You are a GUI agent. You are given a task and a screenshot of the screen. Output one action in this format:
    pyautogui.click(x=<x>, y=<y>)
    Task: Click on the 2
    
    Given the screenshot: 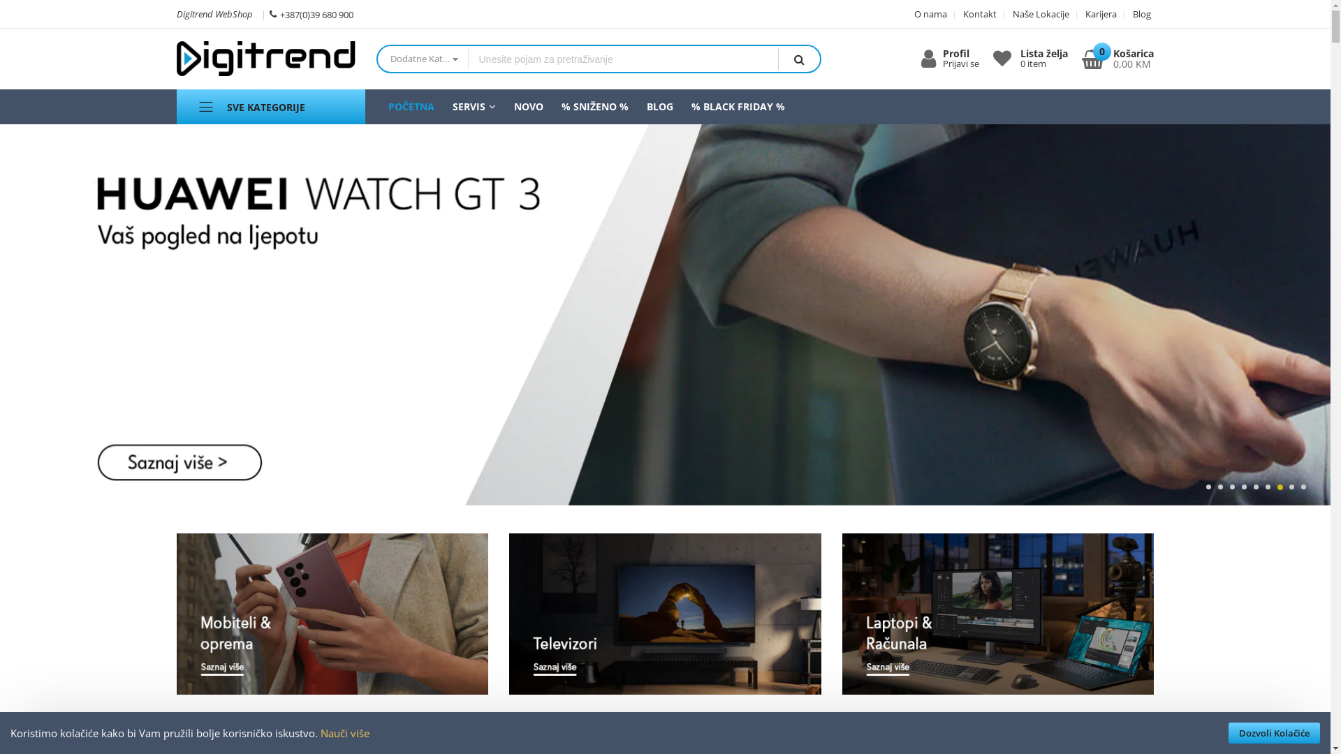 What is the action you would take?
    pyautogui.click(x=1221, y=487)
    